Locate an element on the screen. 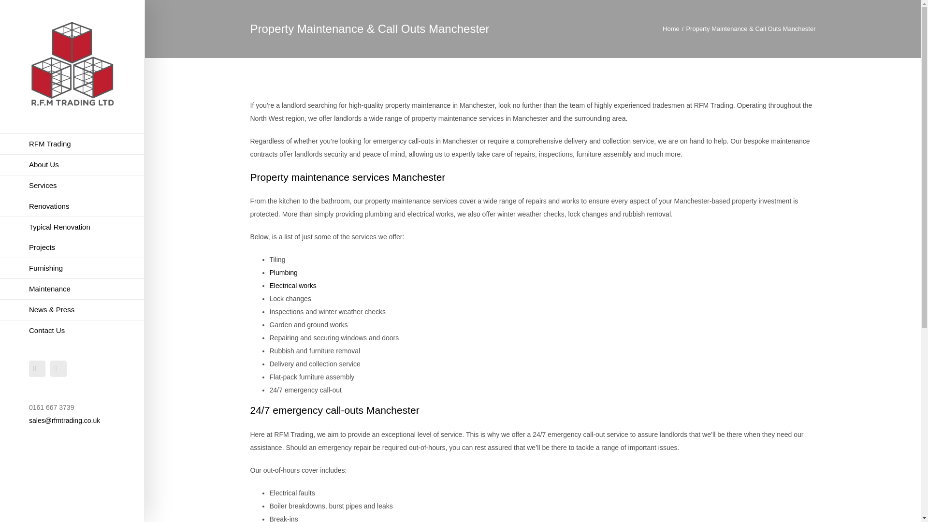  Plumbing is located at coordinates (284, 273).